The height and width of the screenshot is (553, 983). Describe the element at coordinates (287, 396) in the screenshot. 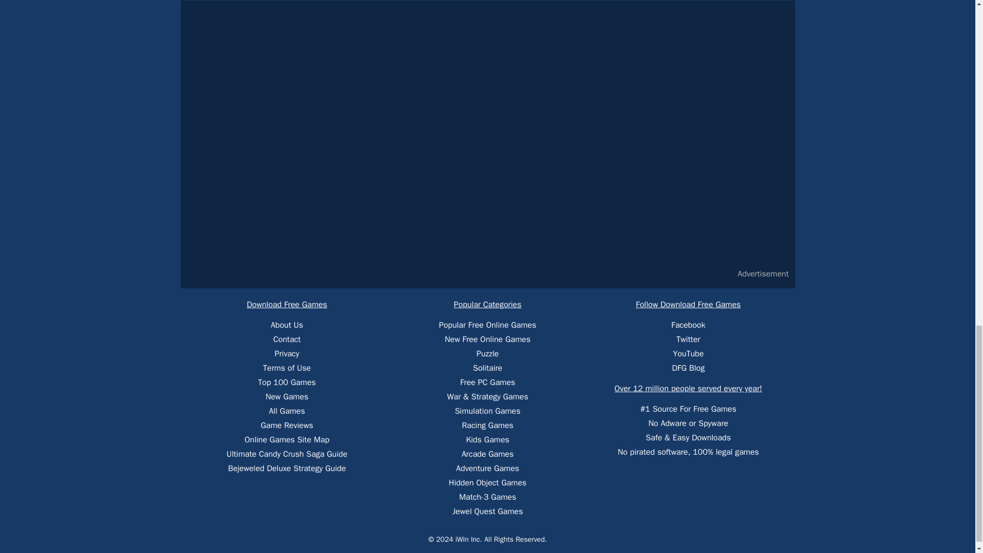

I see `New Games` at that location.